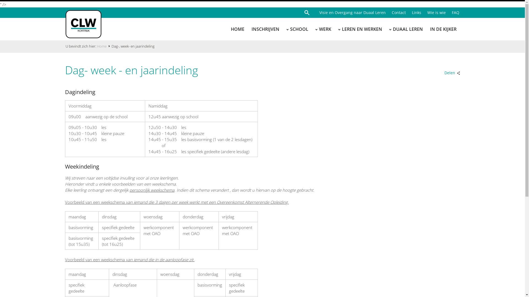 The image size is (529, 297). Describe the element at coordinates (349, 13) in the screenshot. I see `Visie en Overgang naar Duaal Leren` at that location.